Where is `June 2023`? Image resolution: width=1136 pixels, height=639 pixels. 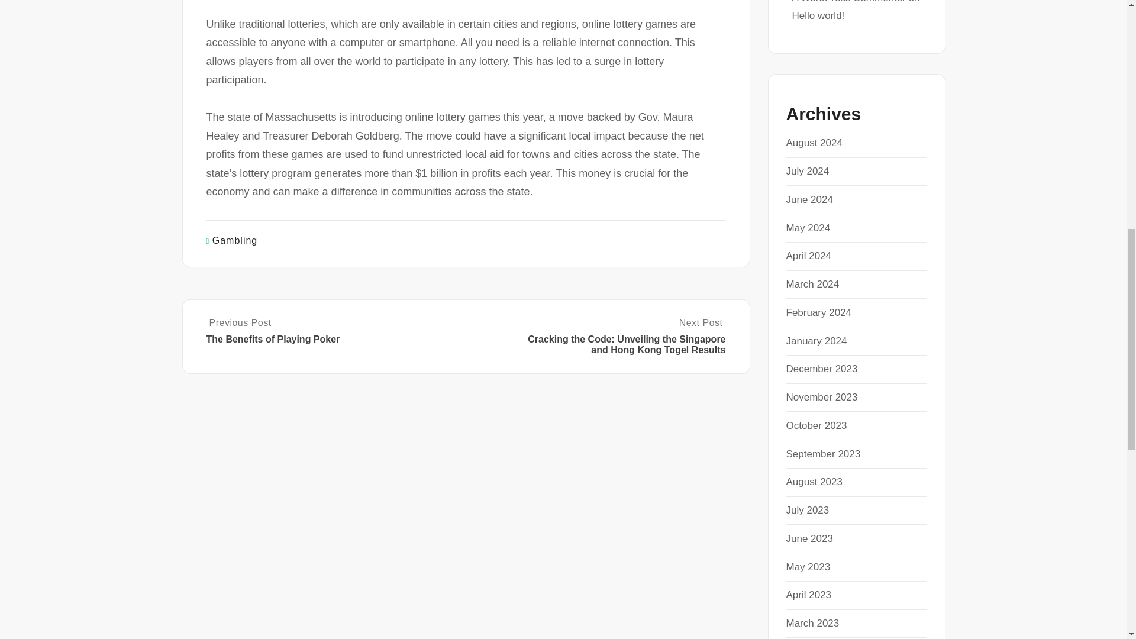
June 2023 is located at coordinates (809, 538).